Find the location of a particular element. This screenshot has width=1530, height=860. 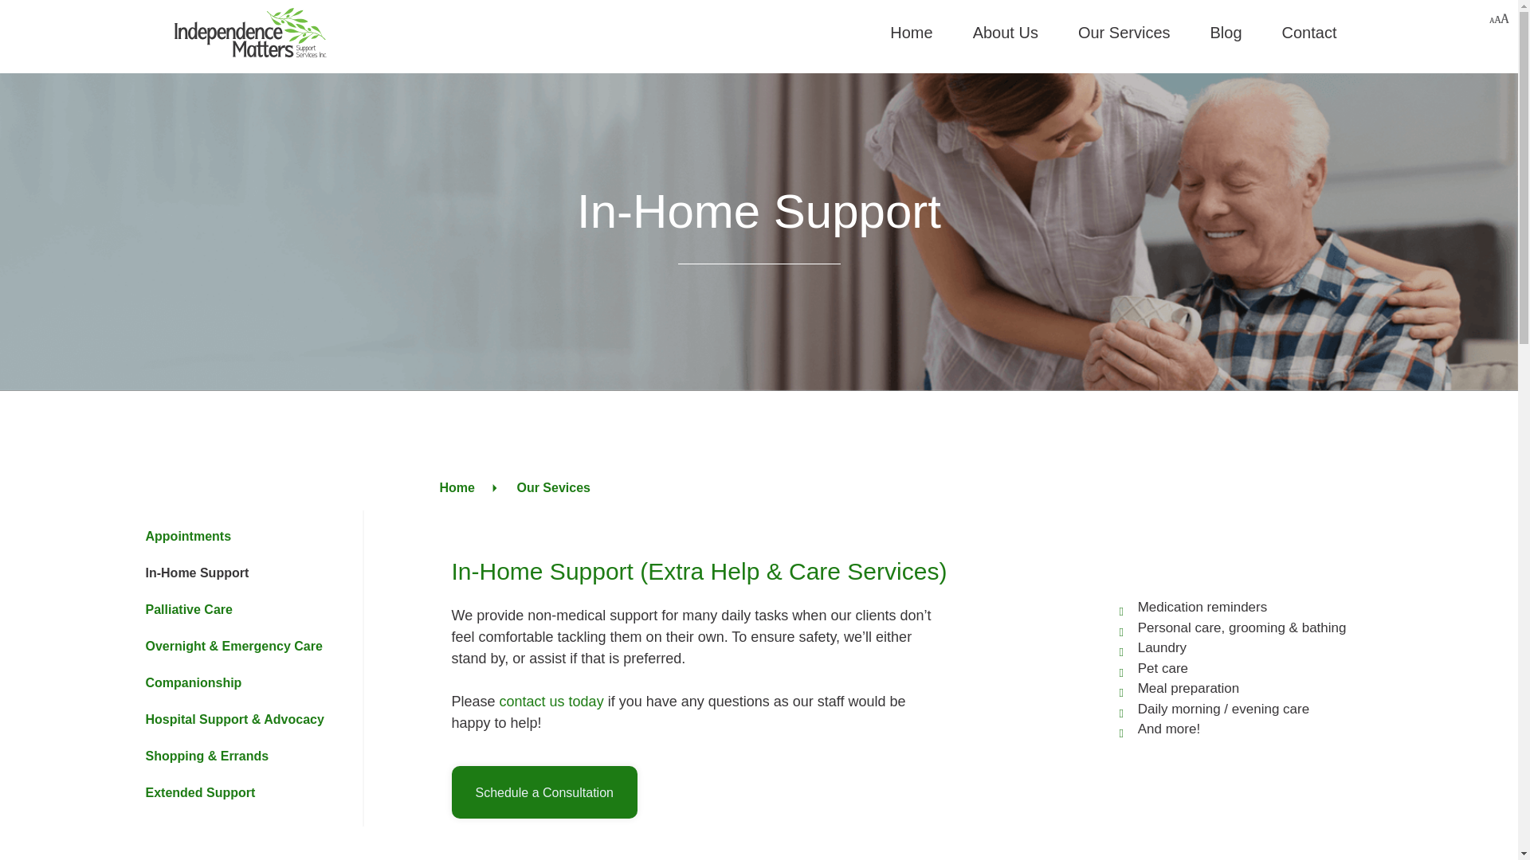

Our Services is located at coordinates (1124, 32).